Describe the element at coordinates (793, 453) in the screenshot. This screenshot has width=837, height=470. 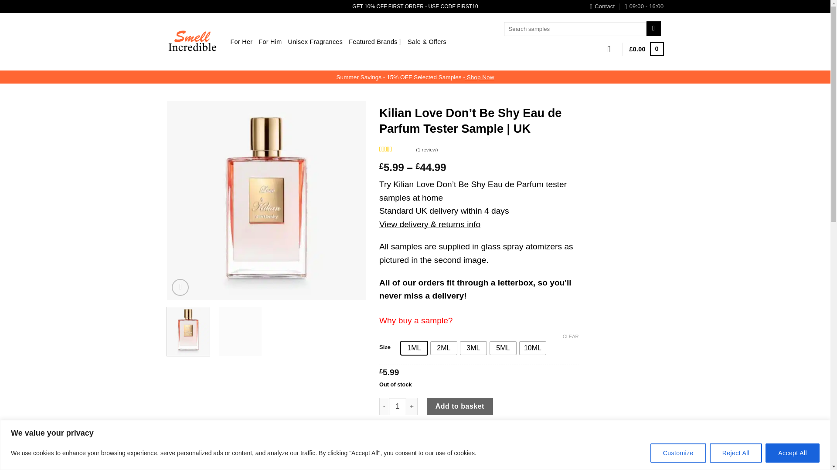
I see `Accept All` at that location.